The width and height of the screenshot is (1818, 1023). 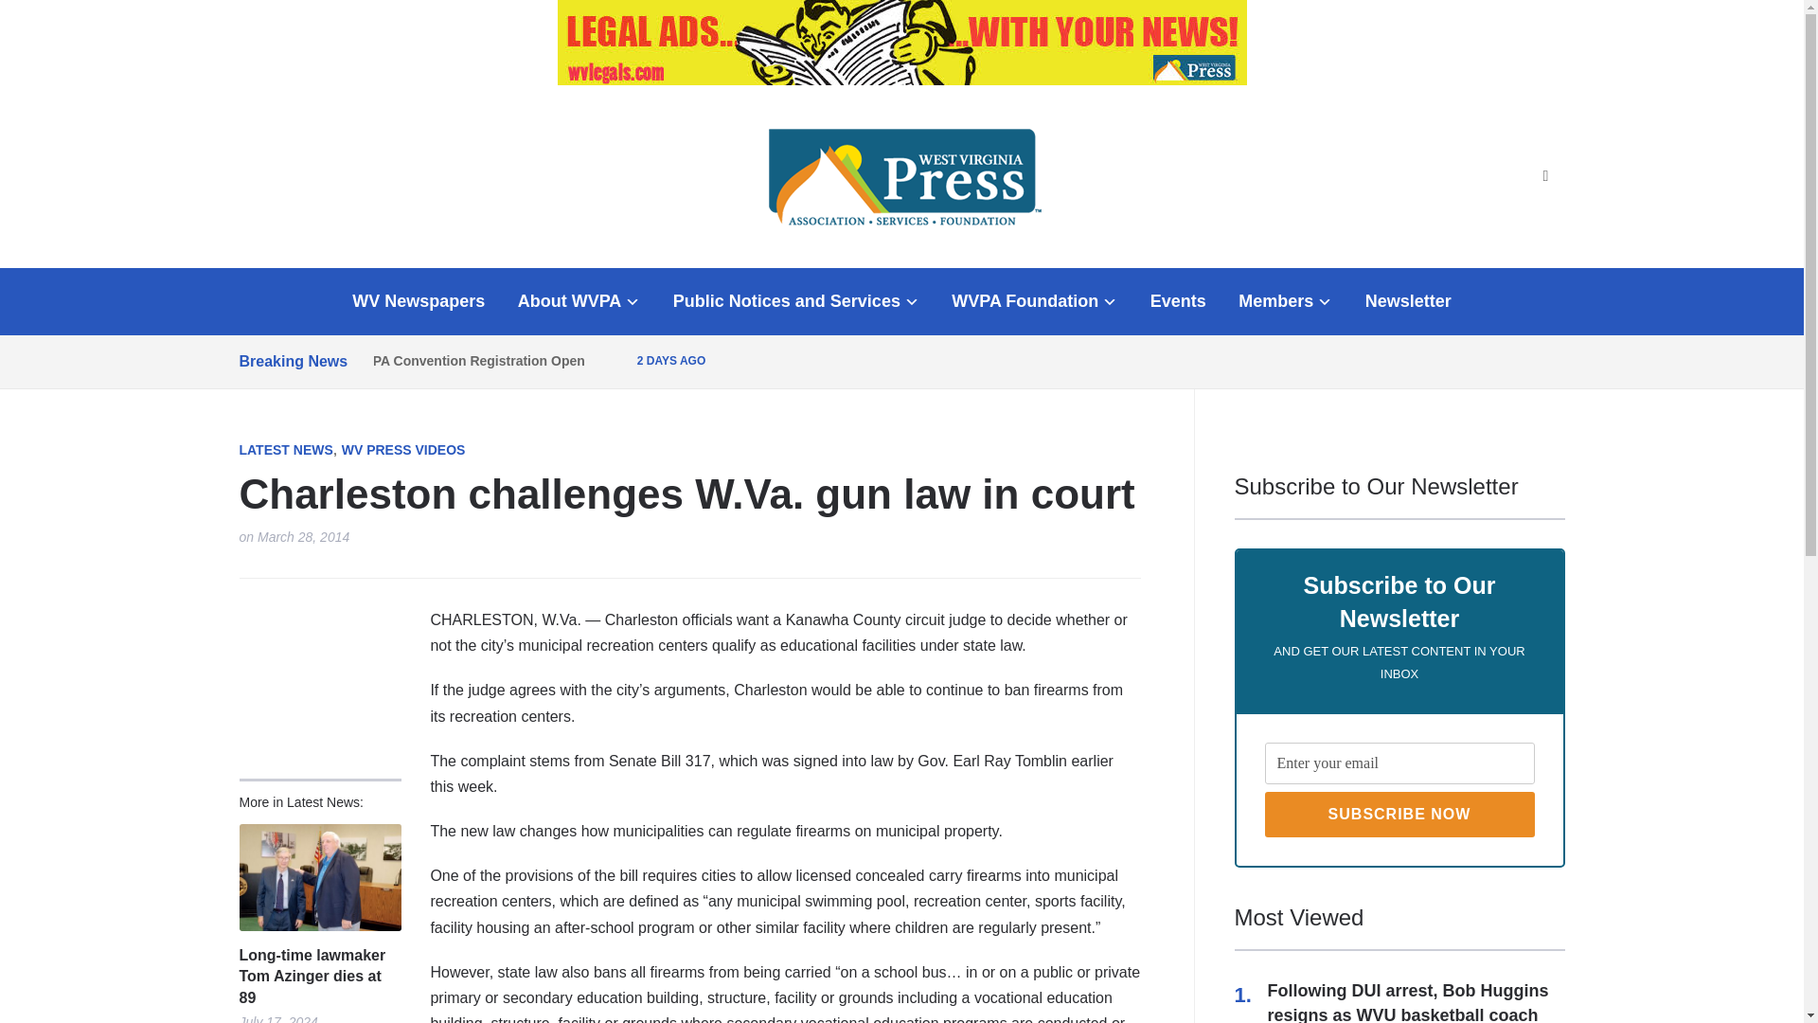 What do you see at coordinates (318, 877) in the screenshot?
I see `Permalink to Long-time lawmaker Tom Azinger dies at 89` at bounding box center [318, 877].